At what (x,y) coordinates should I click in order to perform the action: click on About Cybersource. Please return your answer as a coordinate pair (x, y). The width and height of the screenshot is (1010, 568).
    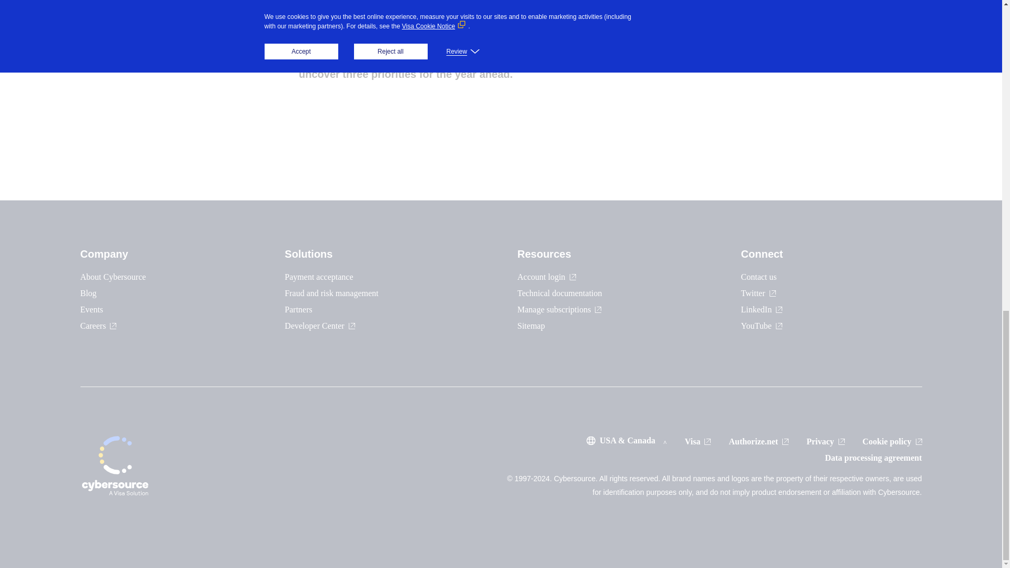
    Looking at the image, I should click on (113, 277).